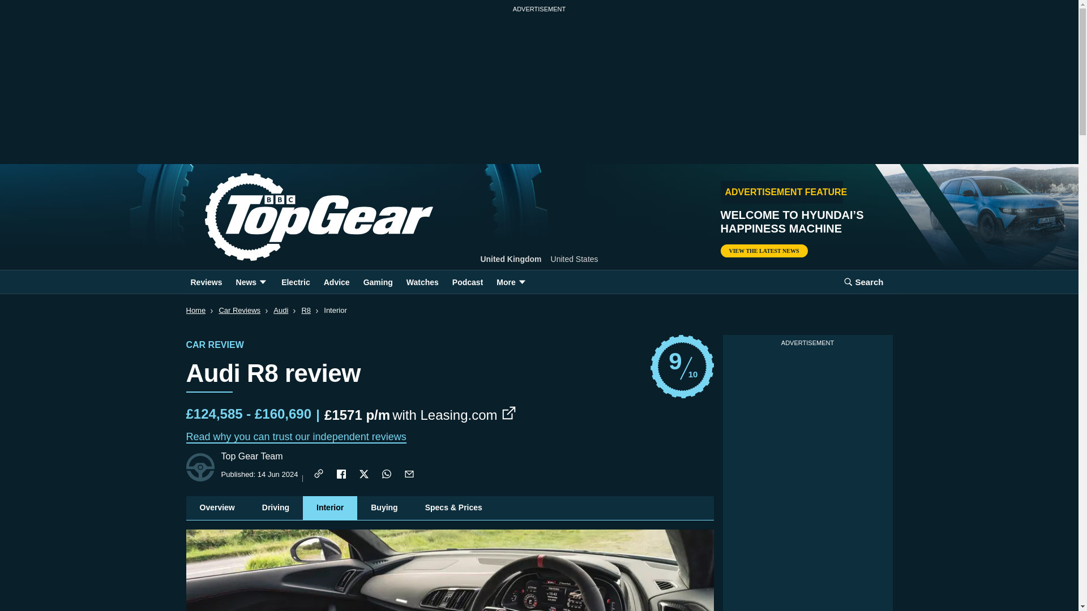  I want to click on R8, so click(306, 310).